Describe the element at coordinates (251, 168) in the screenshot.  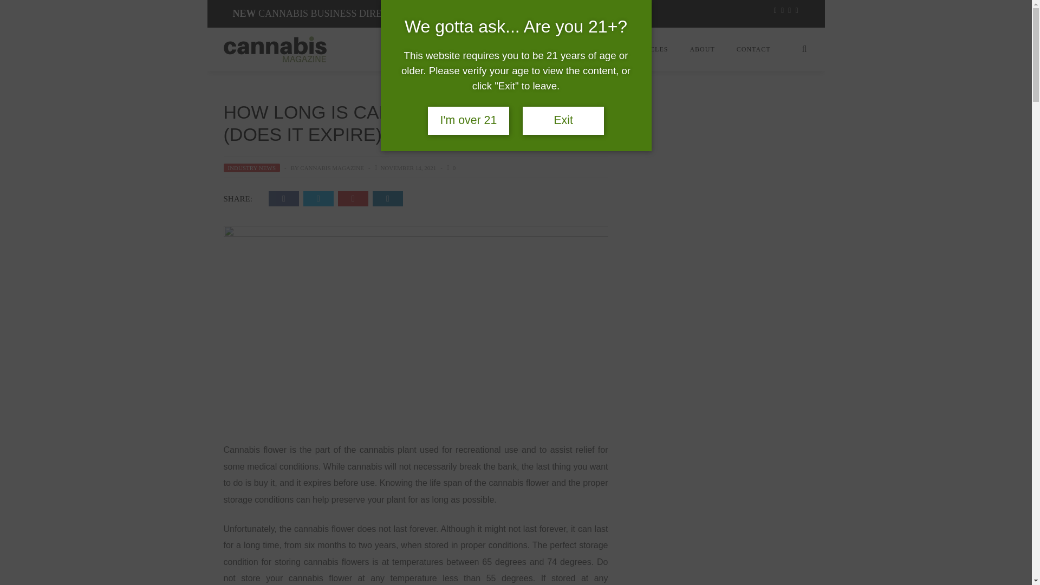
I see `INDUSTRY NEWS` at that location.